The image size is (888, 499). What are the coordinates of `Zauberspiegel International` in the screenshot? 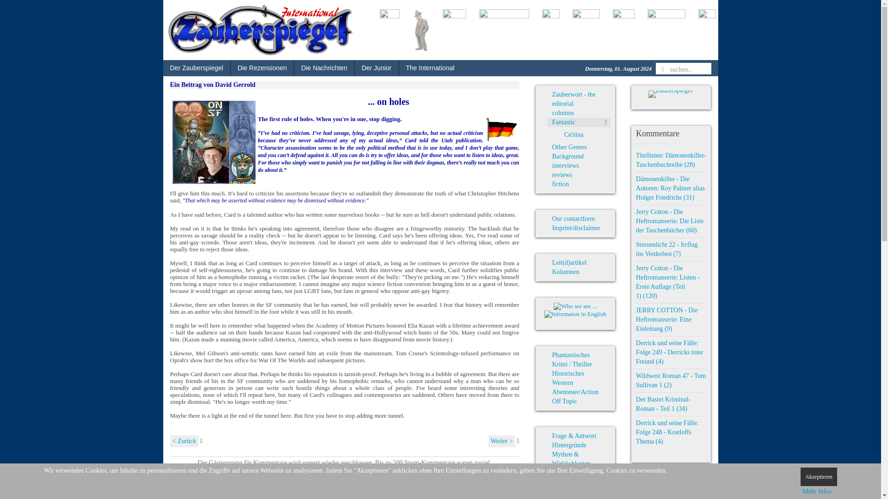 It's located at (260, 30).